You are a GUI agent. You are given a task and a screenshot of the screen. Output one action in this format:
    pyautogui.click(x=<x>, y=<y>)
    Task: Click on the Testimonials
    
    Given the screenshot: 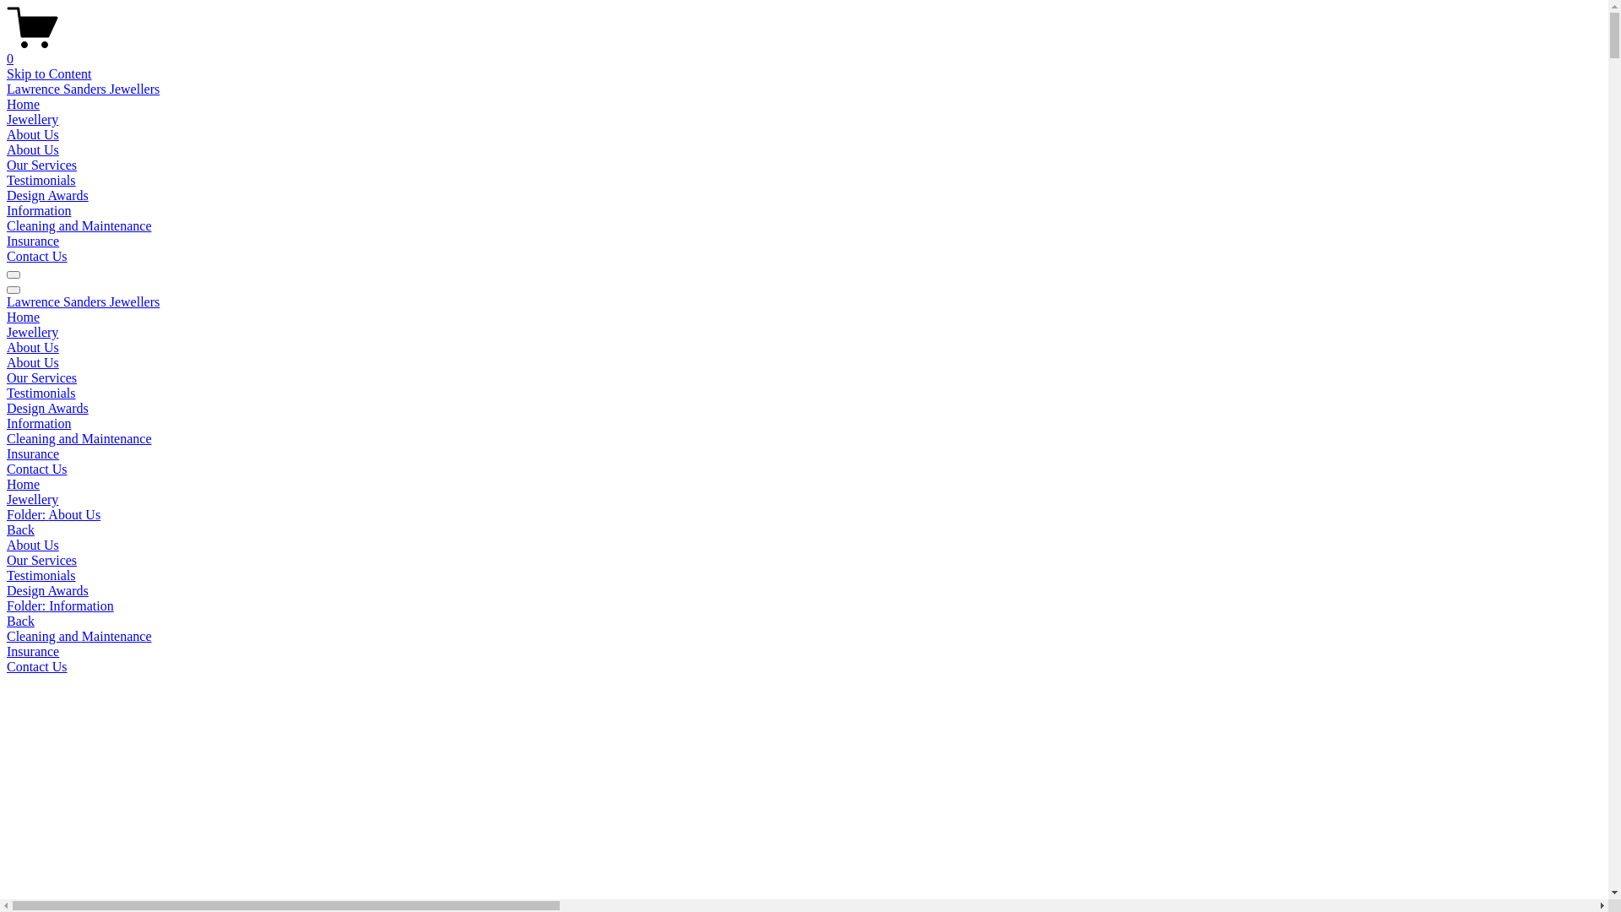 What is the action you would take?
    pyautogui.click(x=41, y=181)
    